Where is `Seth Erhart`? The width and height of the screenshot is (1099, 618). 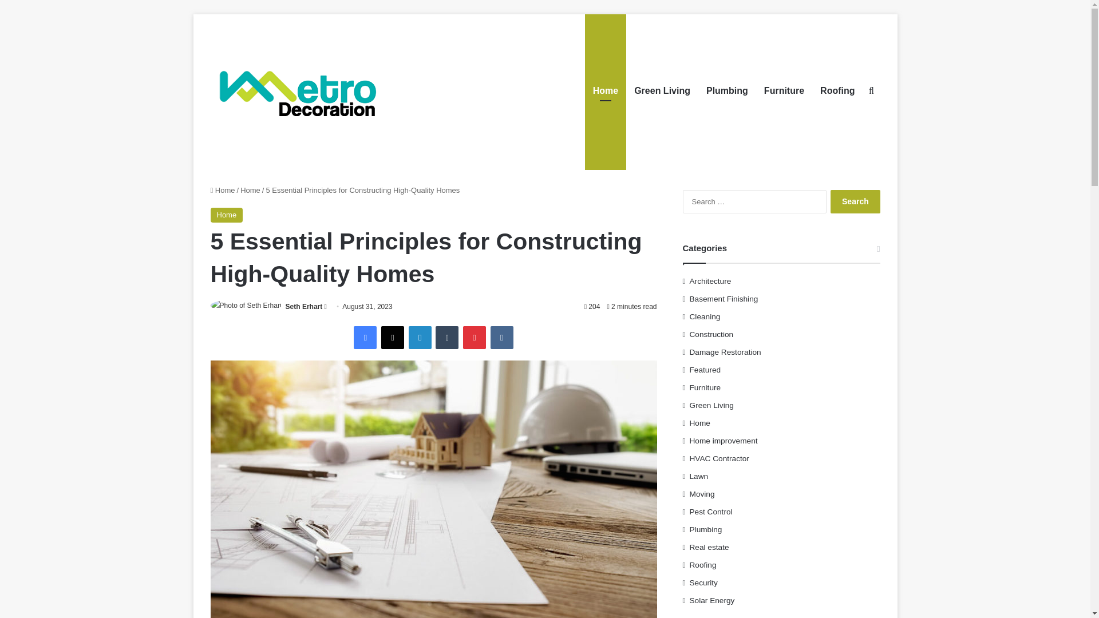 Seth Erhart is located at coordinates (305, 307).